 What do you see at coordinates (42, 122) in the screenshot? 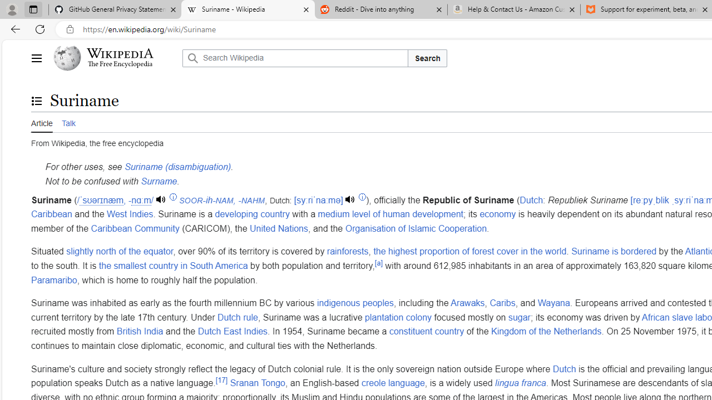
I see `Article` at bounding box center [42, 122].